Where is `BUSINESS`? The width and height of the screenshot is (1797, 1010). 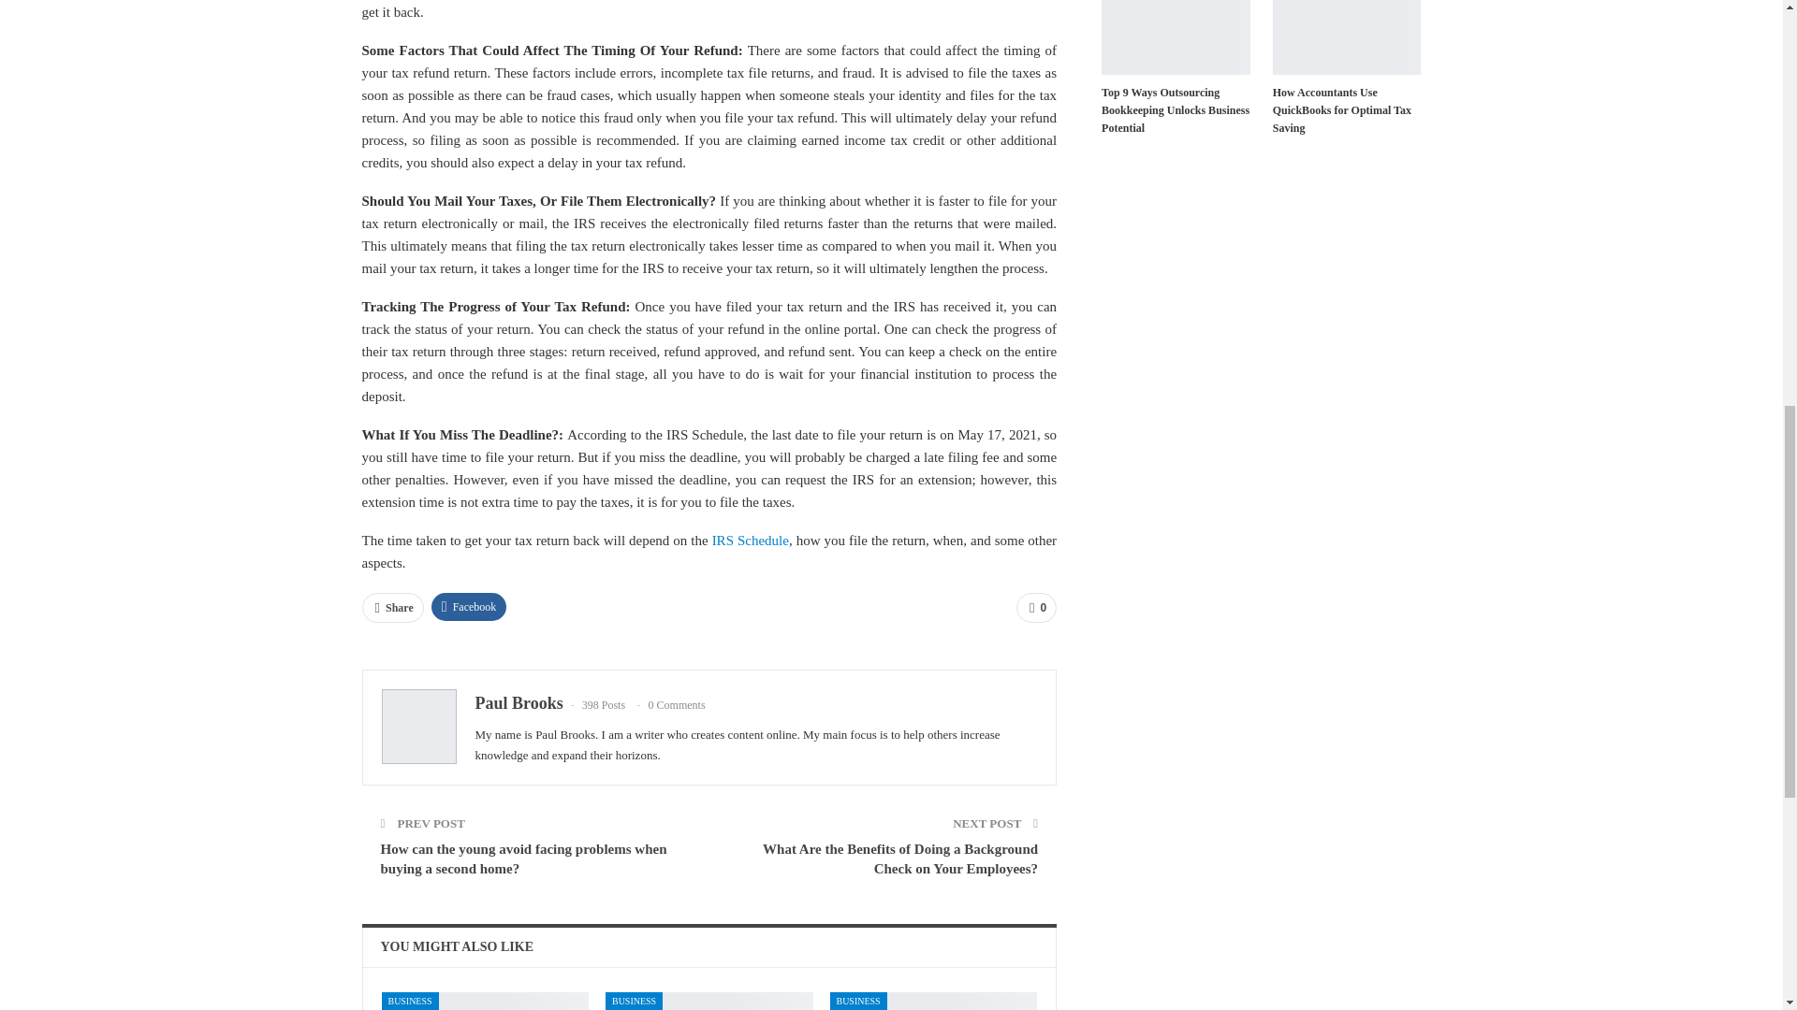 BUSINESS is located at coordinates (859, 1001).